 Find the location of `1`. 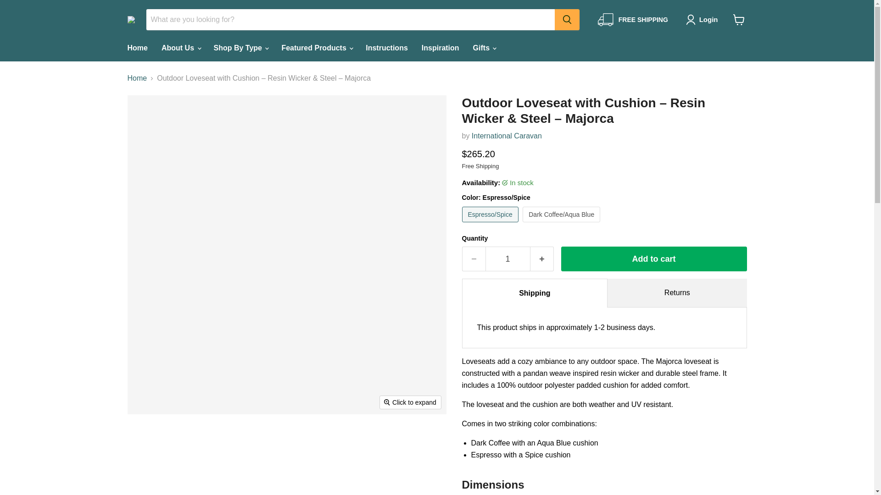

1 is located at coordinates (507, 258).